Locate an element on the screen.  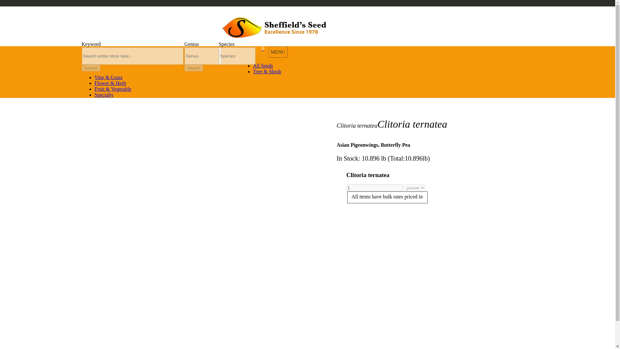
Specialty is located at coordinates (104, 95).